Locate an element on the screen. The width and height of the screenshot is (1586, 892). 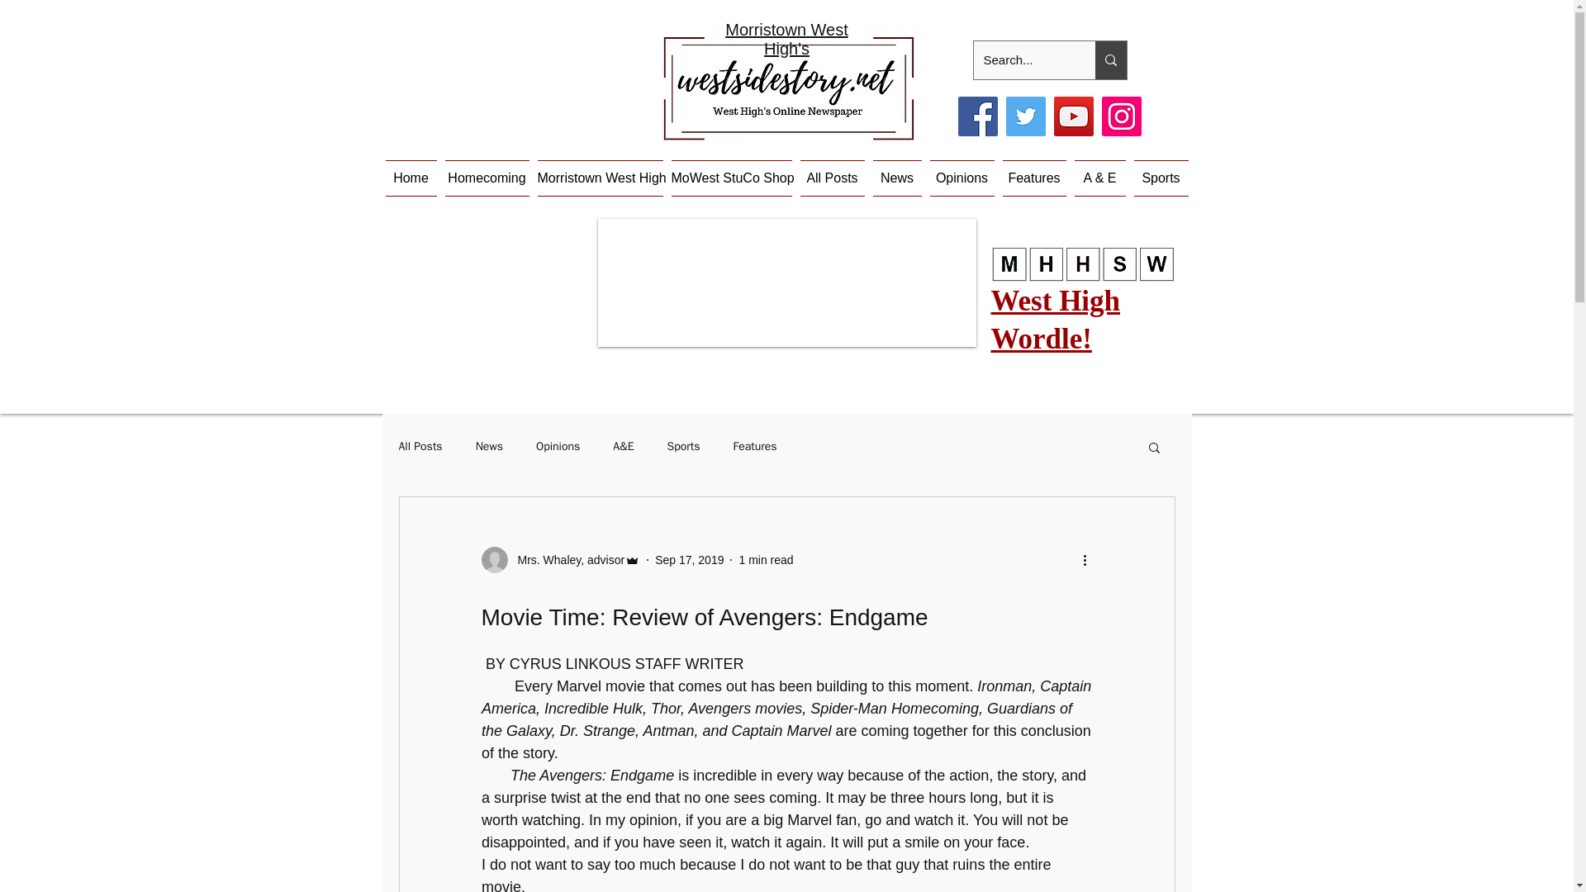
Features is located at coordinates (755, 446).